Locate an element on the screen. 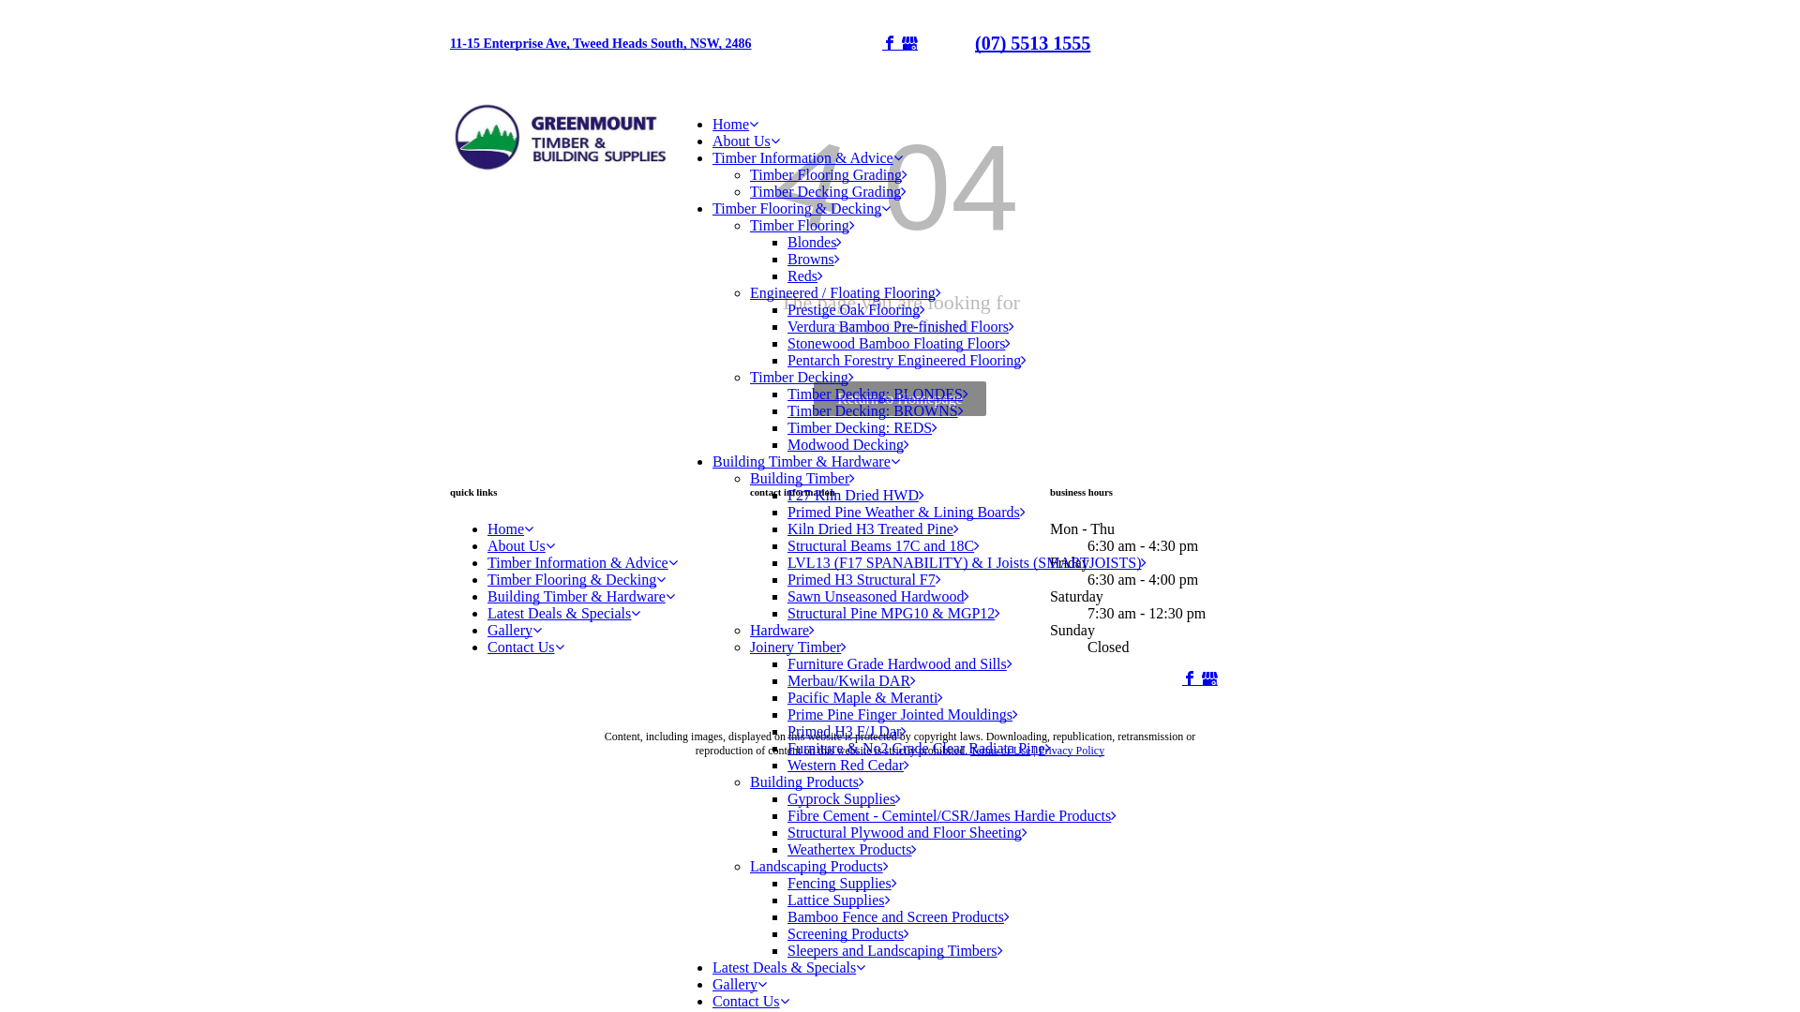  Privacy Policy is located at coordinates (1072, 751).